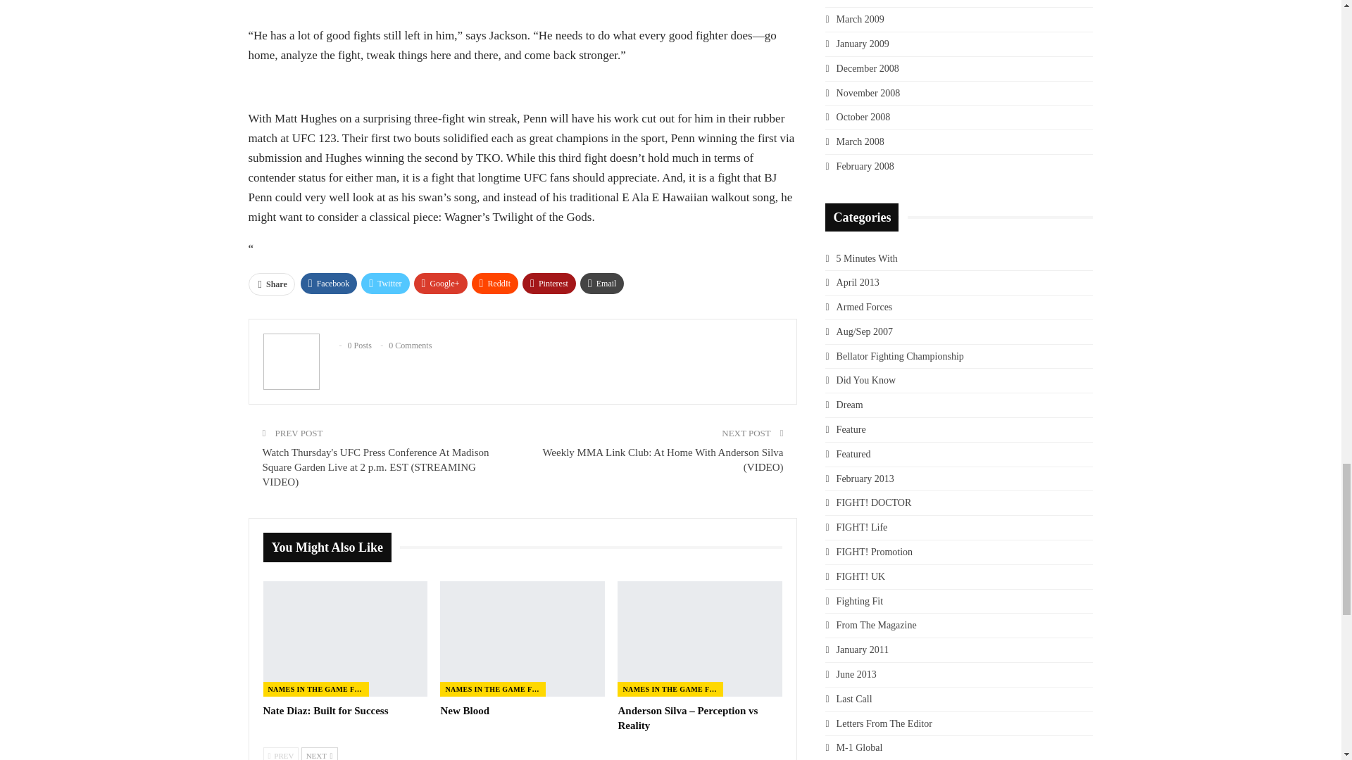  Describe the element at coordinates (326, 711) in the screenshot. I see `Nate Diaz: Built for Success` at that location.